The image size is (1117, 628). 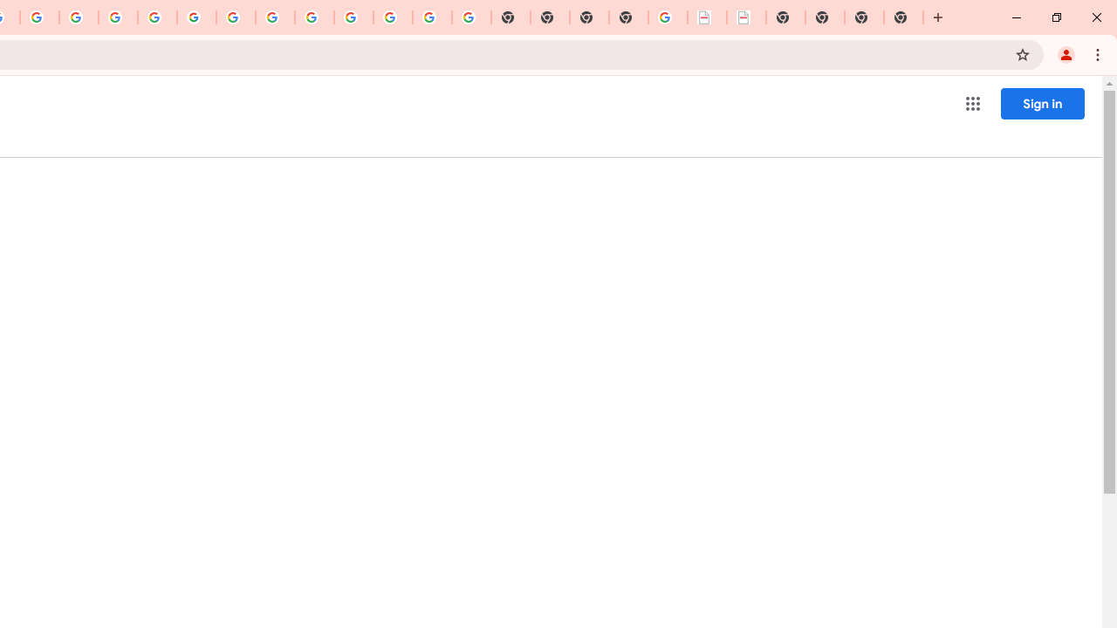 What do you see at coordinates (707, 17) in the screenshot?
I see `LAAD Defence & Security 2025 | BAE Systems` at bounding box center [707, 17].